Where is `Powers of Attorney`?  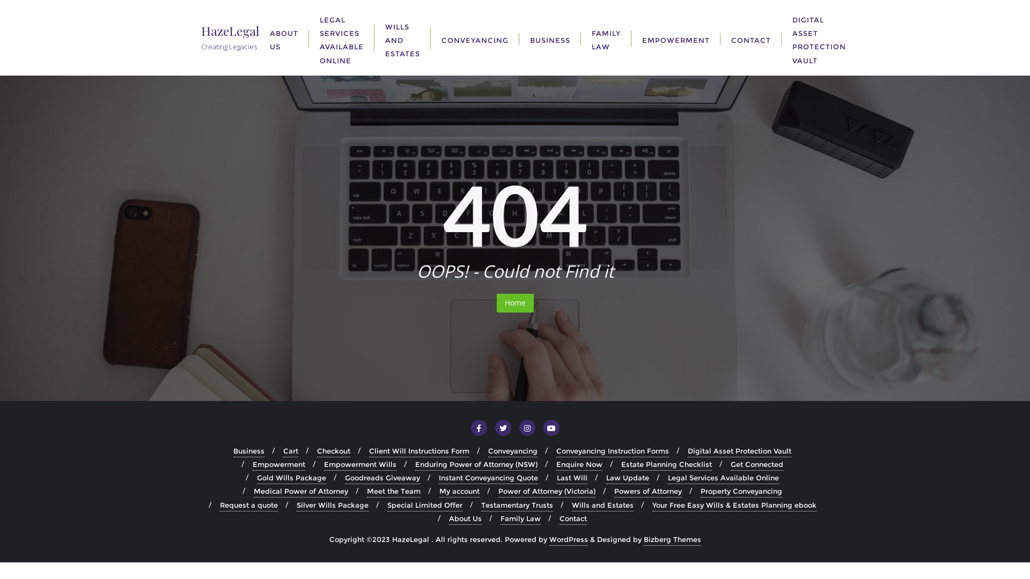
Powers of Attorney is located at coordinates (648, 491).